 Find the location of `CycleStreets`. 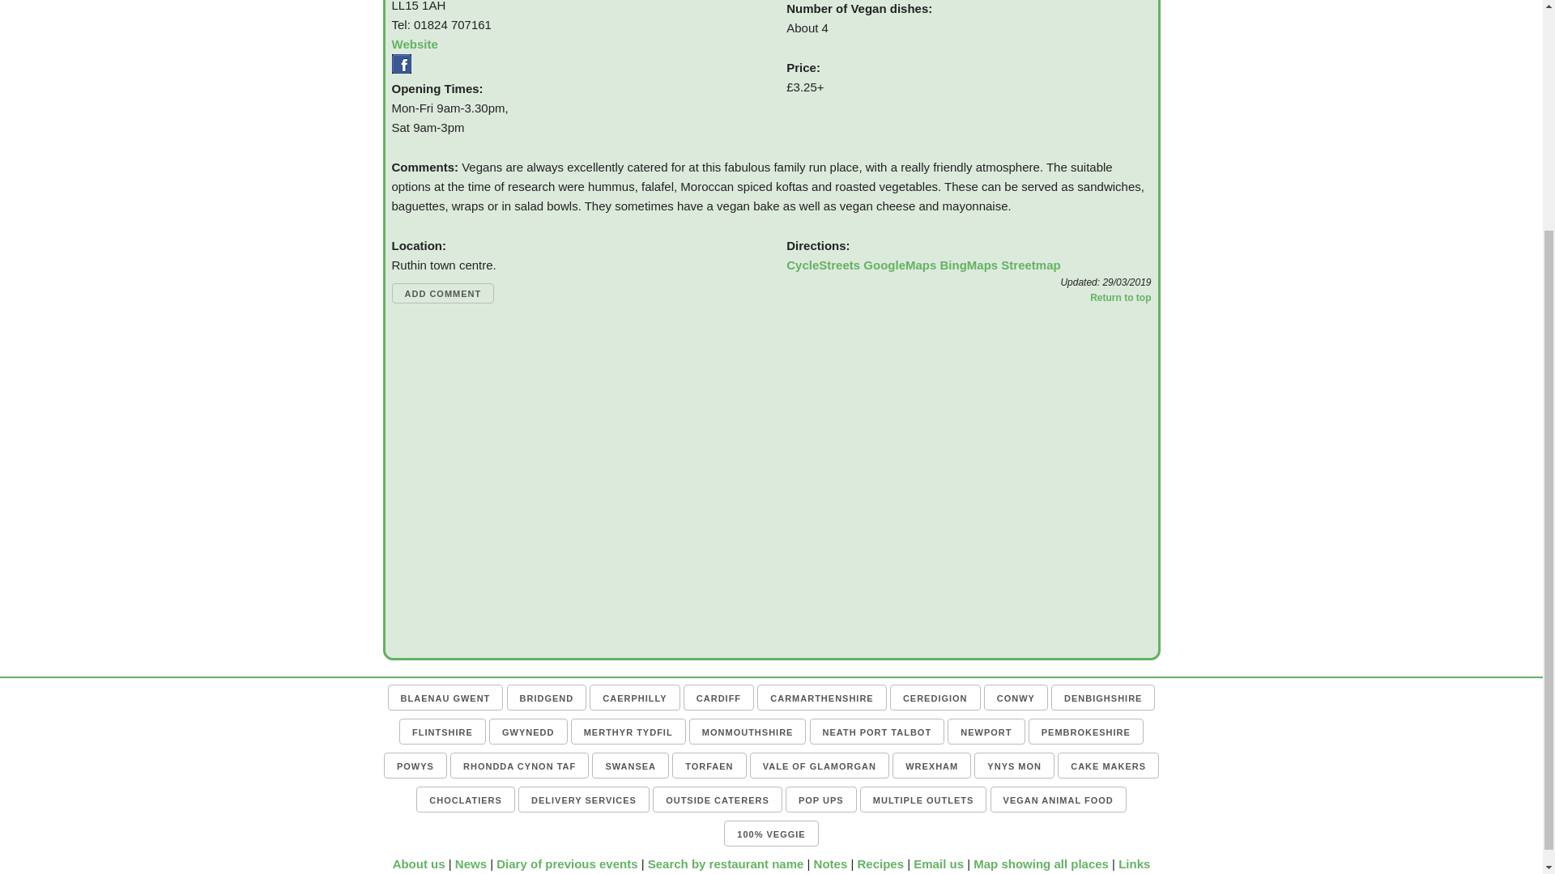

CycleStreets is located at coordinates (823, 264).